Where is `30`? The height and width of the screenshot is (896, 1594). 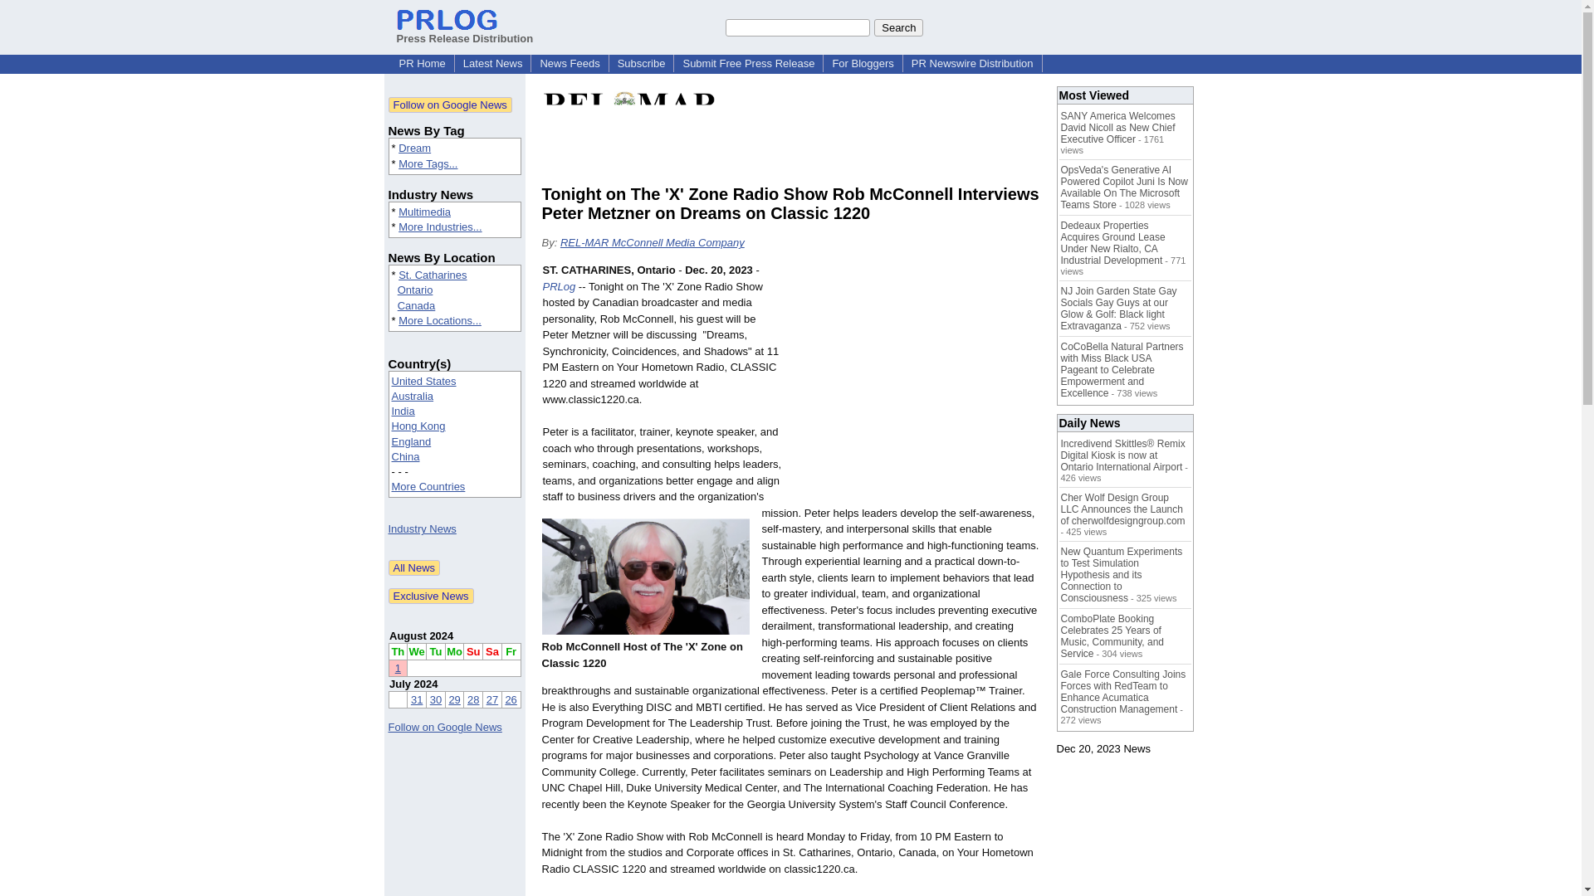 30 is located at coordinates (435, 699).